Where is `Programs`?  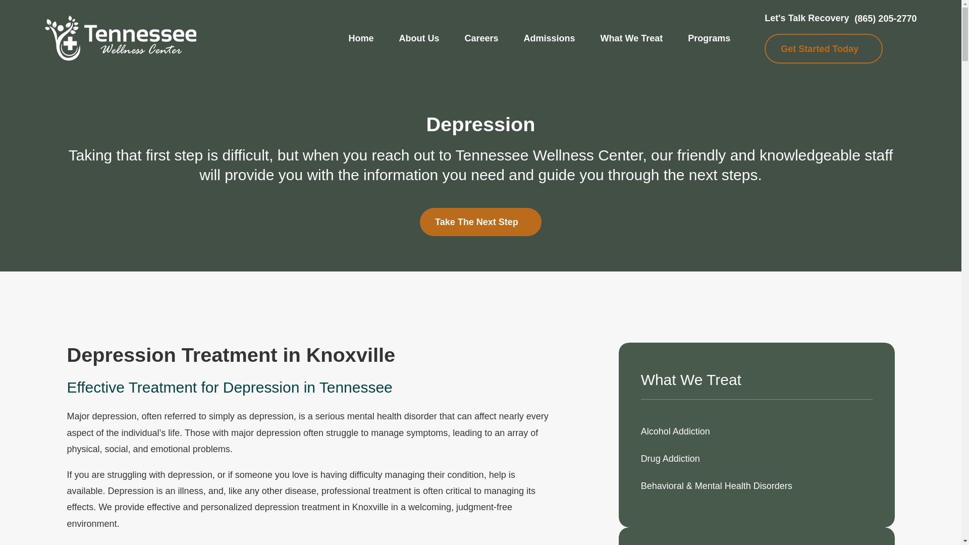
Programs is located at coordinates (709, 38).